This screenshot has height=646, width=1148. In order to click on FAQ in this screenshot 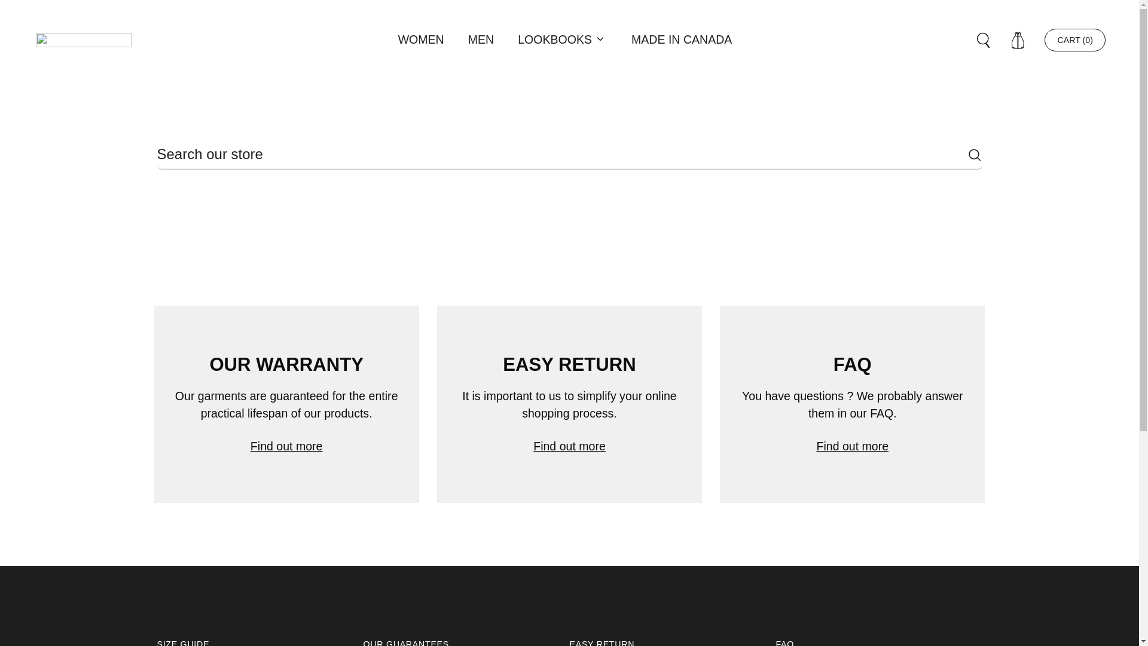, I will do `click(852, 404)`.